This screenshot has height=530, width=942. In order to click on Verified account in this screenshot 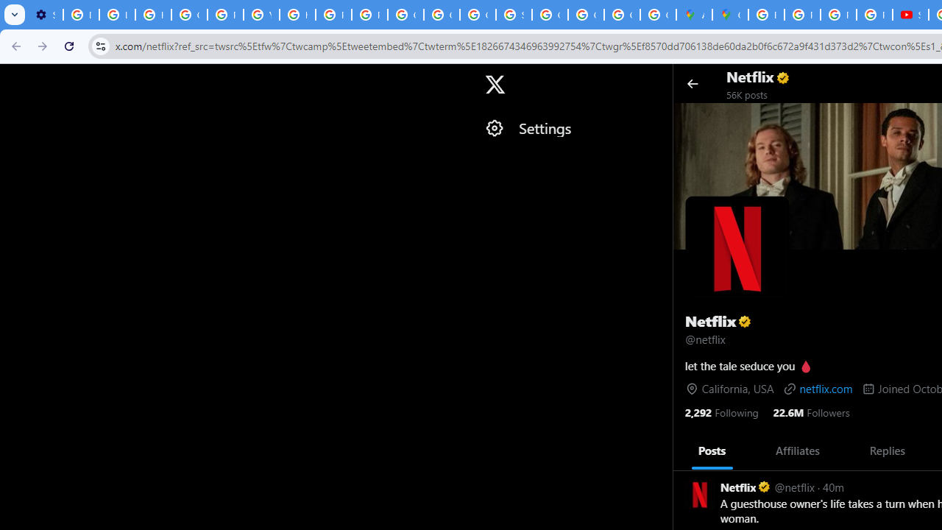, I will do `click(765, 487)`.